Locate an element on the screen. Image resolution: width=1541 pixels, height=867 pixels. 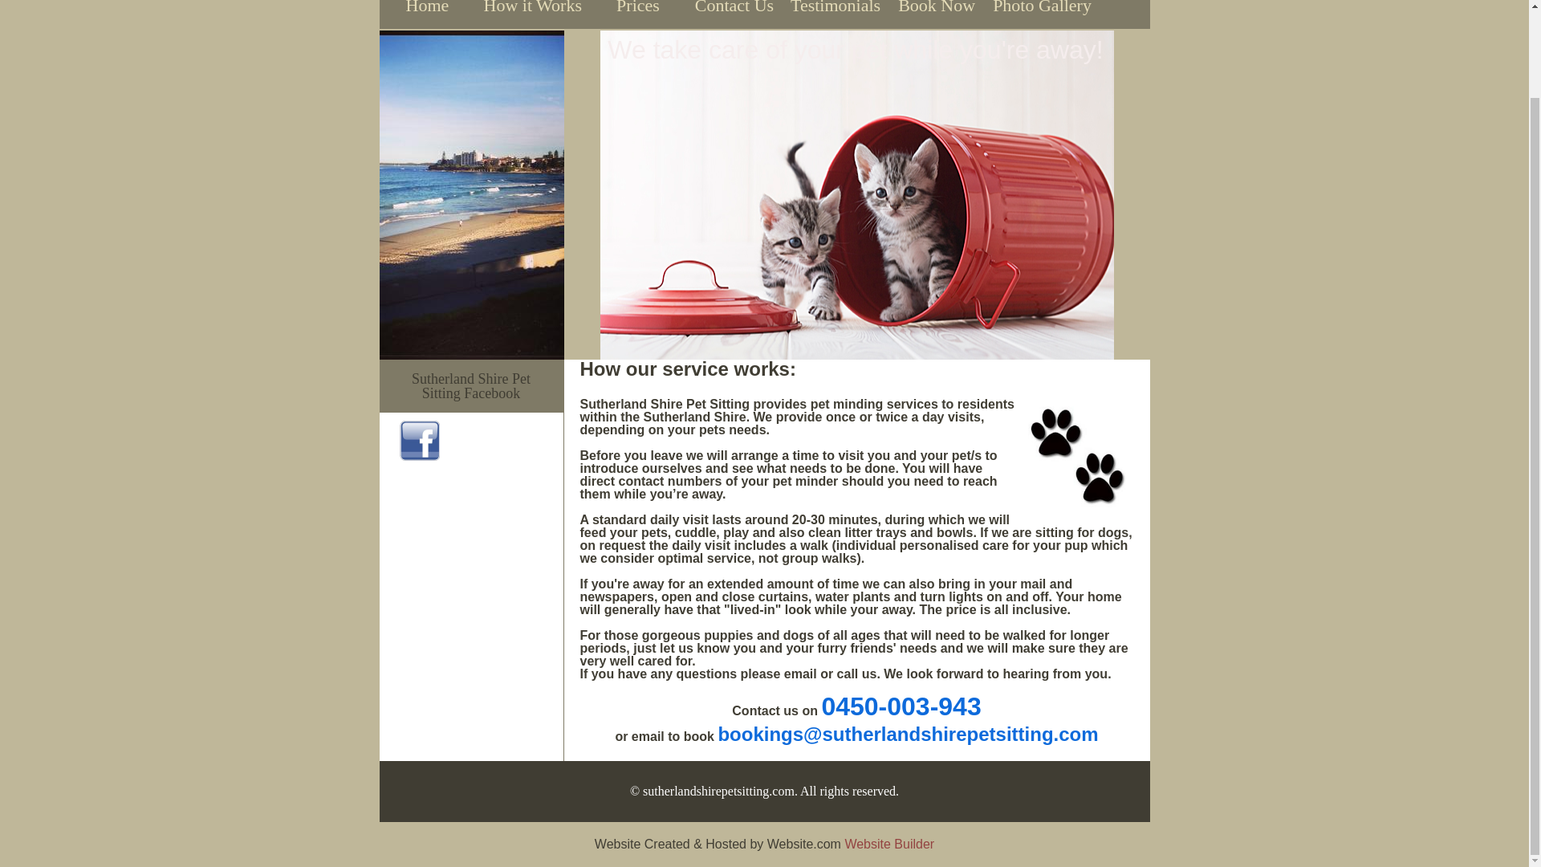
Book Now is located at coordinates (936, 14).